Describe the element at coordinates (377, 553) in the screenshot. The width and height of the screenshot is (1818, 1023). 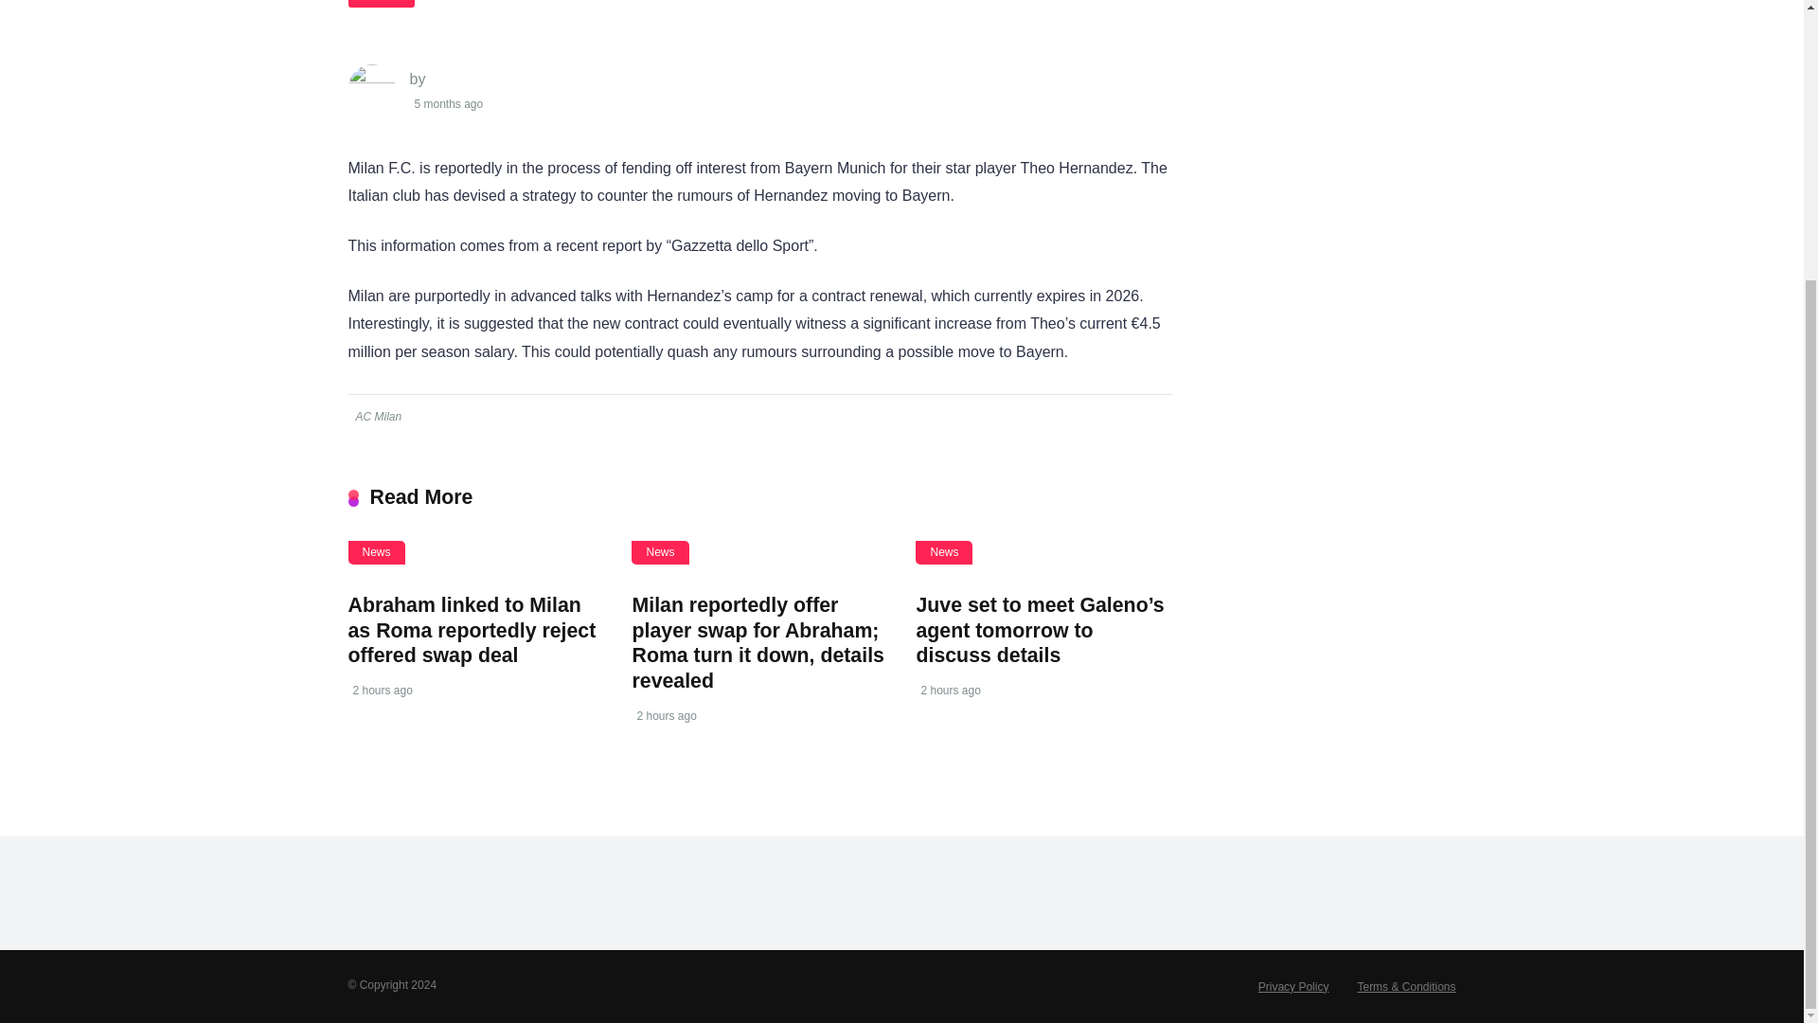
I see `News` at that location.